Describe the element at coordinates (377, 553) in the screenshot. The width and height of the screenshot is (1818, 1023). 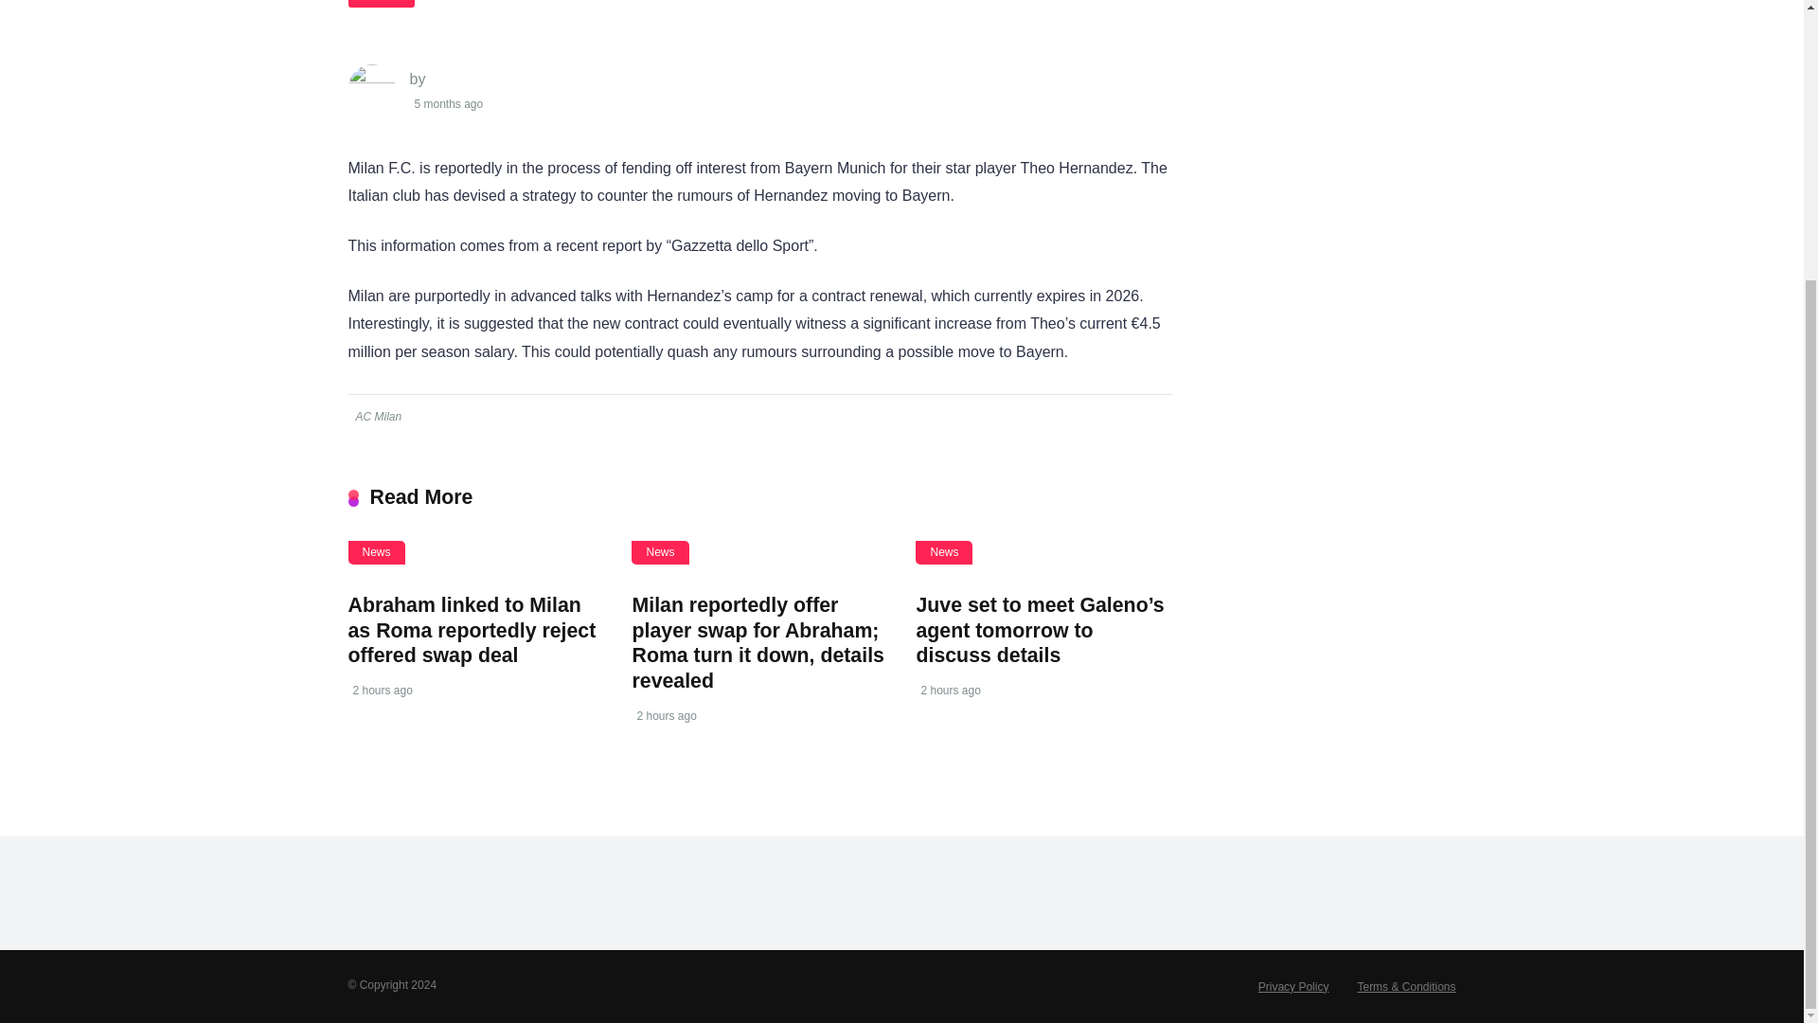
I see `News` at that location.